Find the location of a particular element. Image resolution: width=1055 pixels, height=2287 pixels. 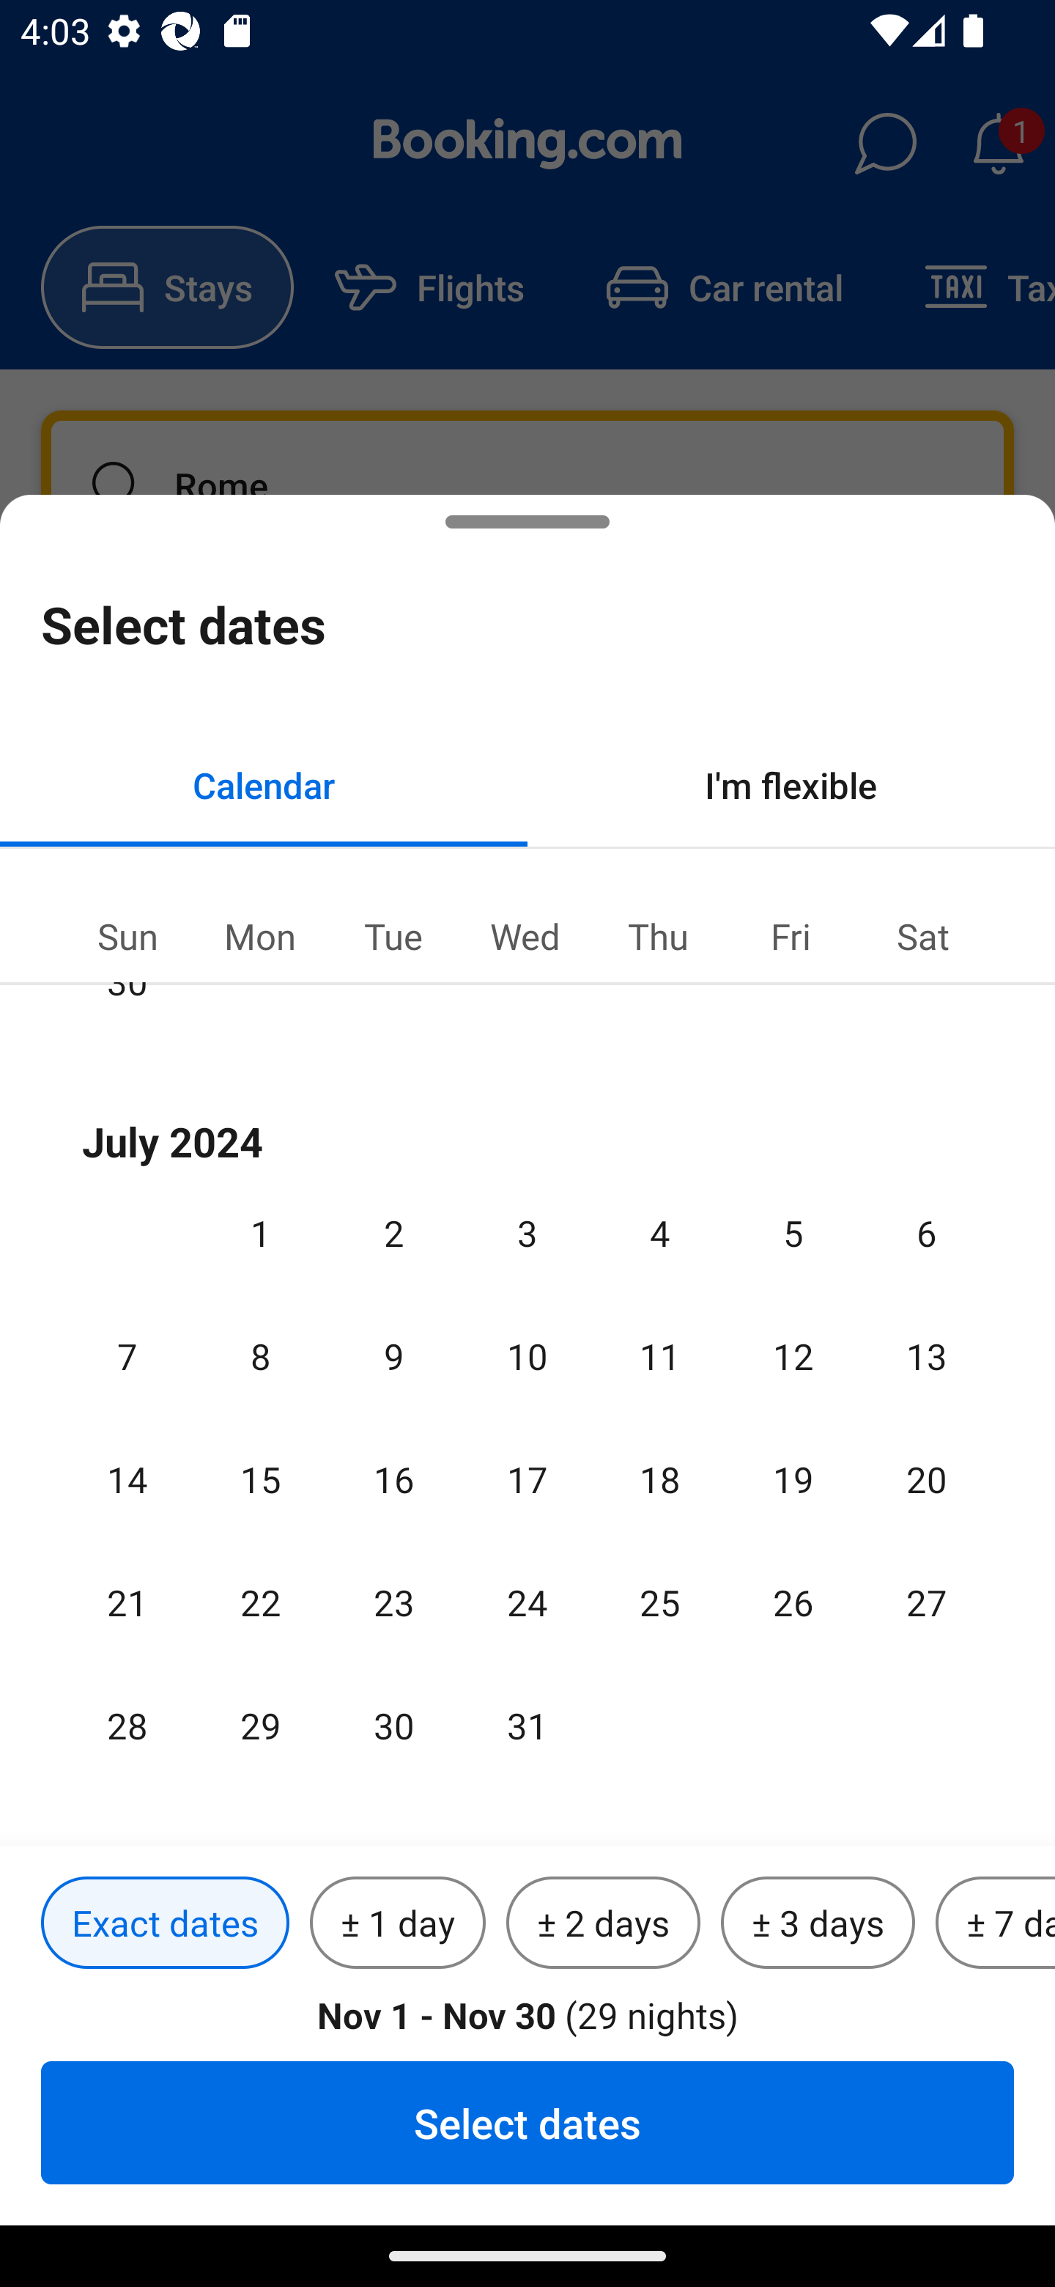

± 2 days is located at coordinates (604, 1923).